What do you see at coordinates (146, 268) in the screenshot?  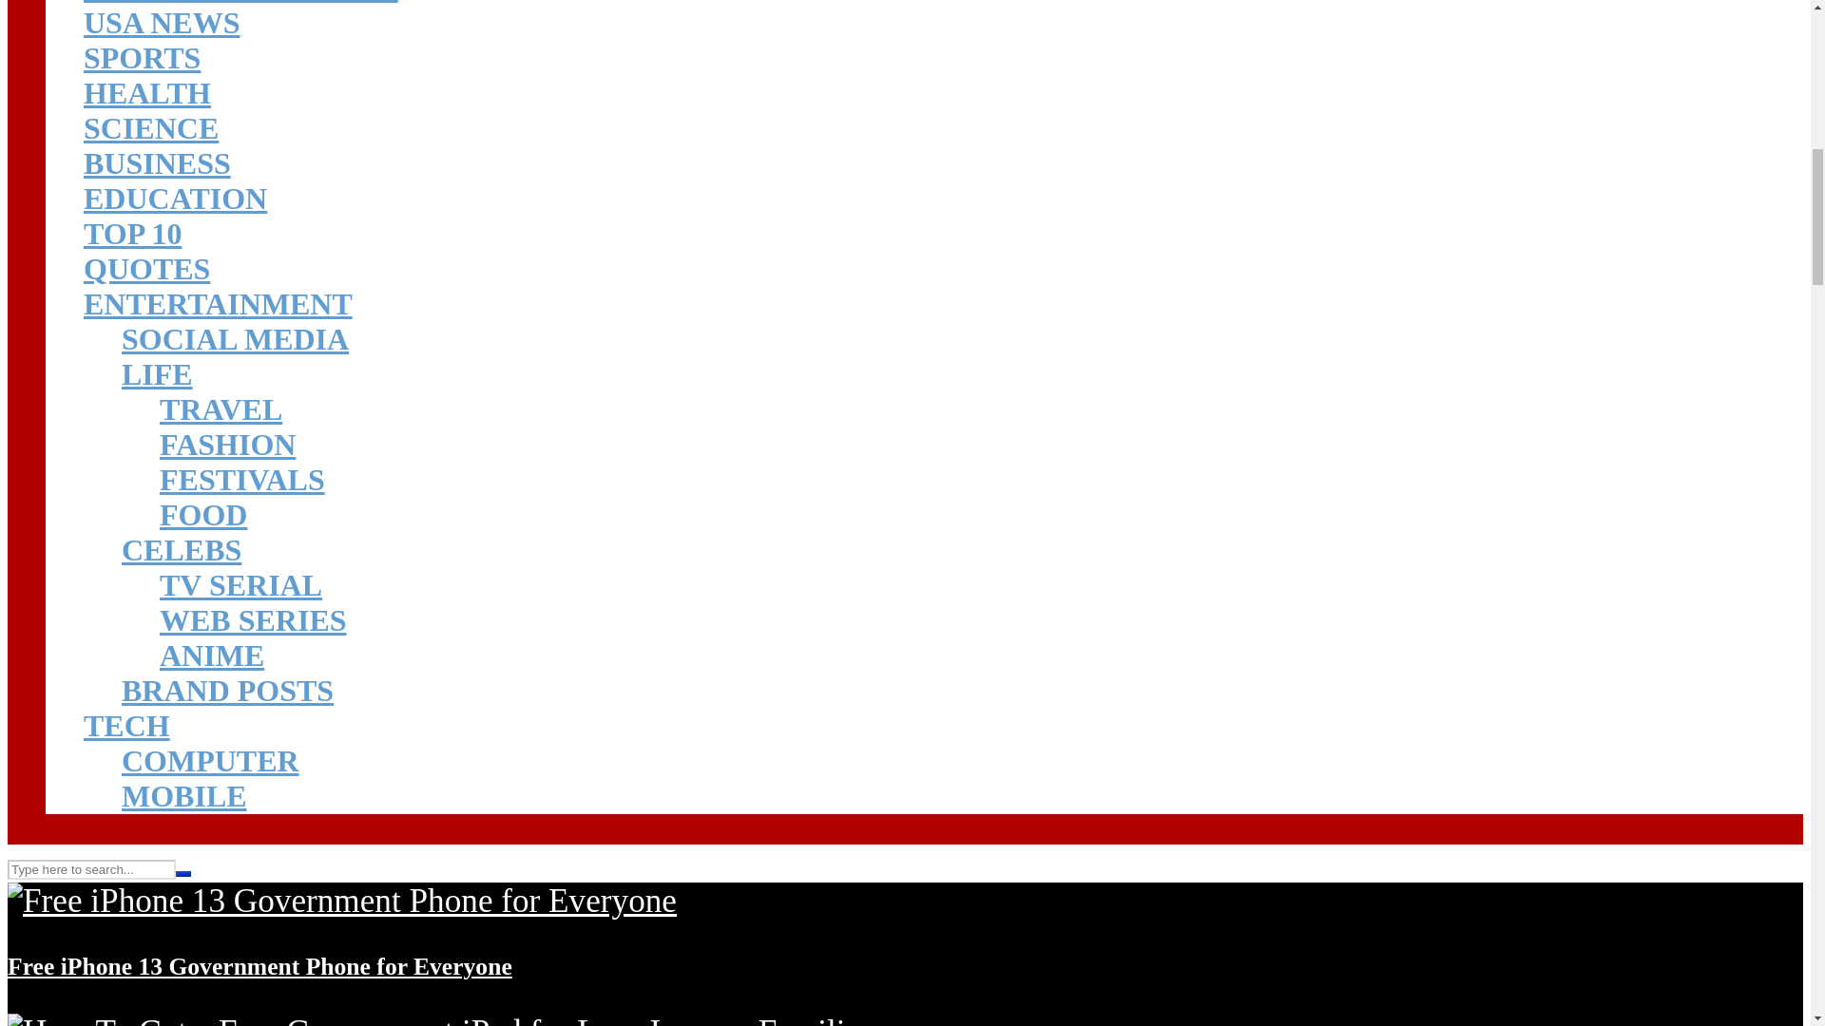 I see `QUOTES` at bounding box center [146, 268].